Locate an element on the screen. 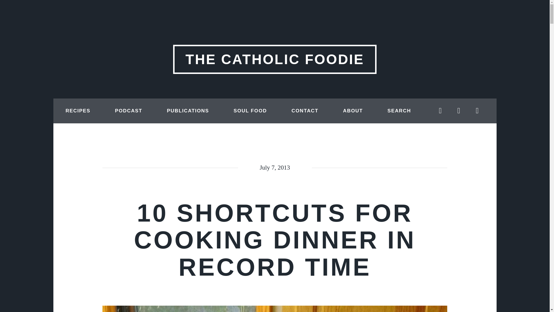 This screenshot has width=554, height=312. ABOUT is located at coordinates (353, 111).